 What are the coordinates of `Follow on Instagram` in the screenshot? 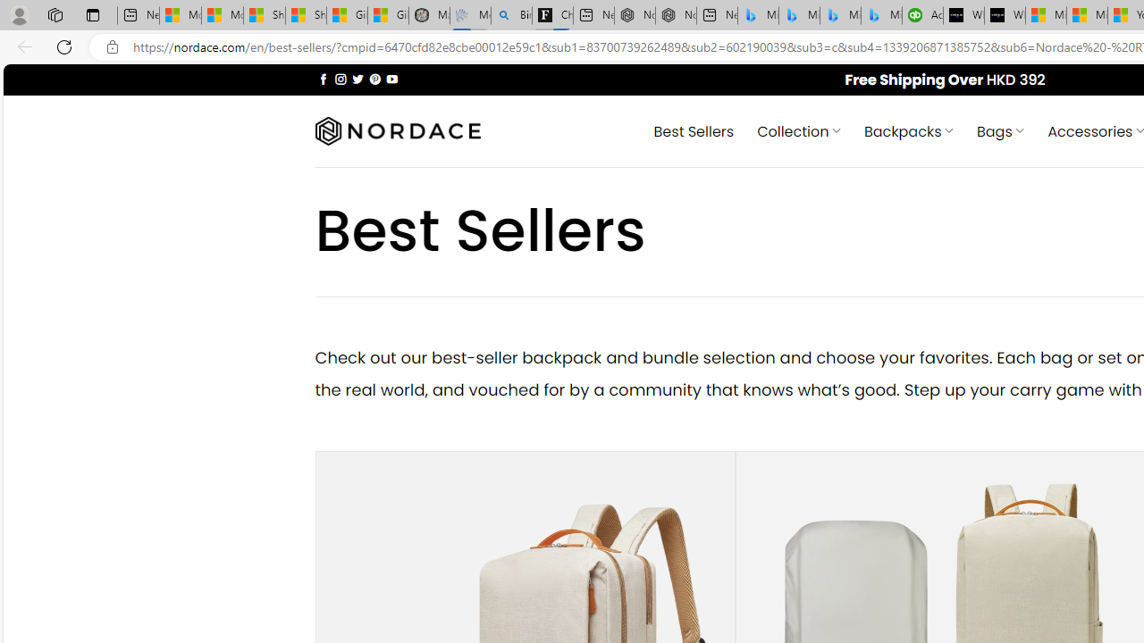 It's located at (341, 79).